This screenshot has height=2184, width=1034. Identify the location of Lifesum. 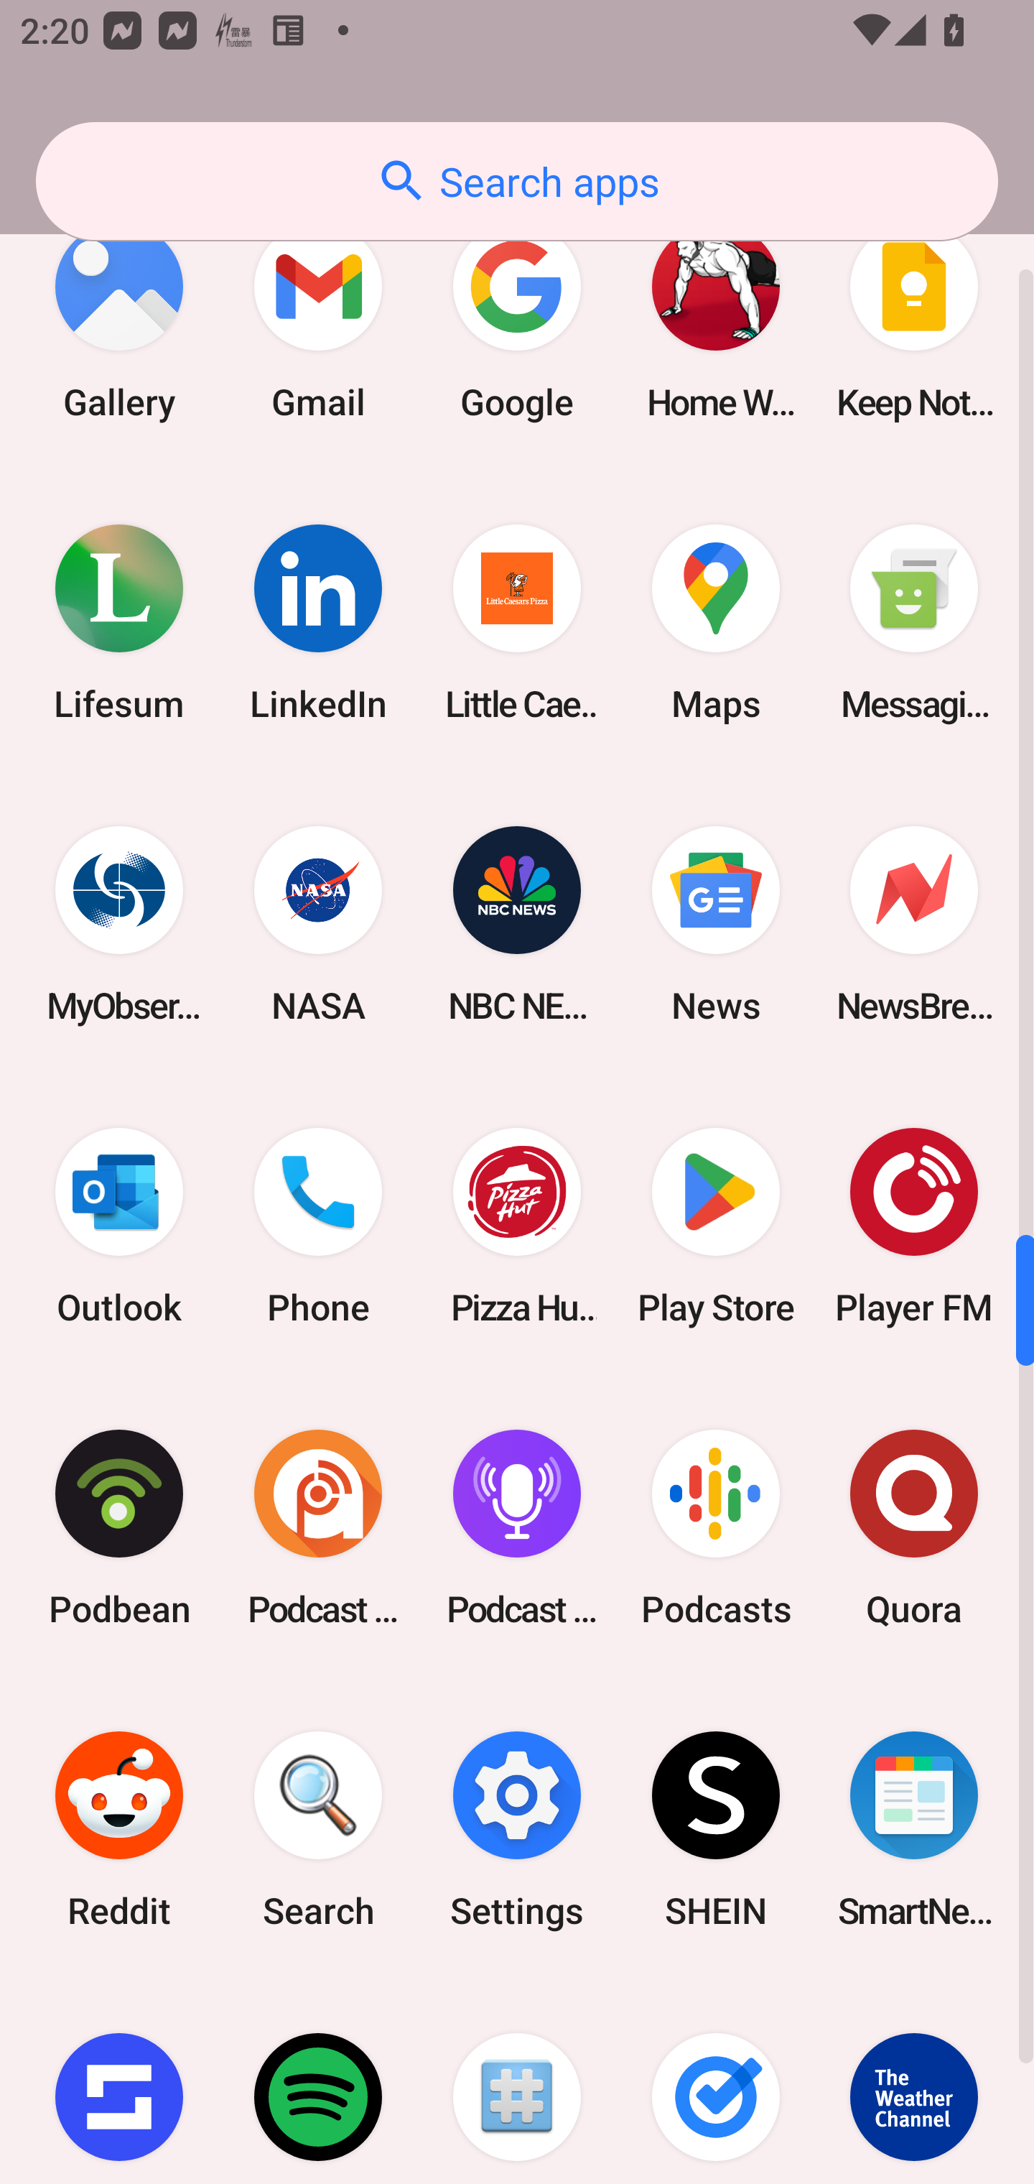
(119, 622).